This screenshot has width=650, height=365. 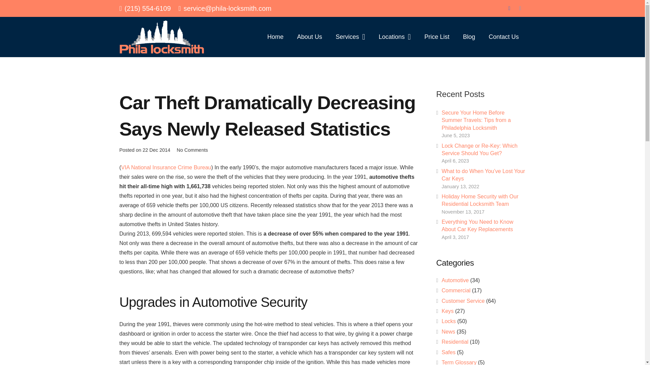 I want to click on VIA National Insurance Crime Bureau, so click(x=166, y=168).